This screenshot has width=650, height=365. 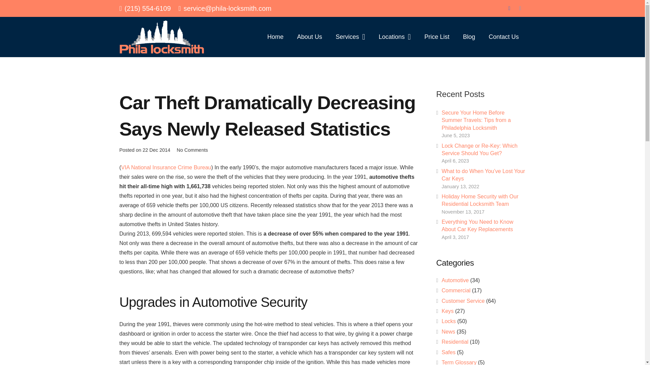 I want to click on VIA National Insurance Crime Bureau, so click(x=166, y=168).